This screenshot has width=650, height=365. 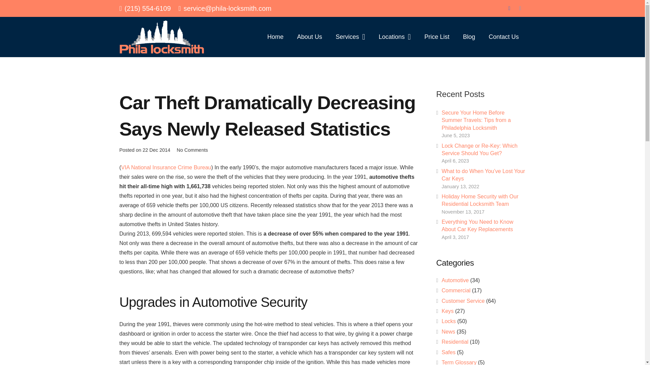 I want to click on VIA National Insurance Crime Bureau, so click(x=166, y=168).